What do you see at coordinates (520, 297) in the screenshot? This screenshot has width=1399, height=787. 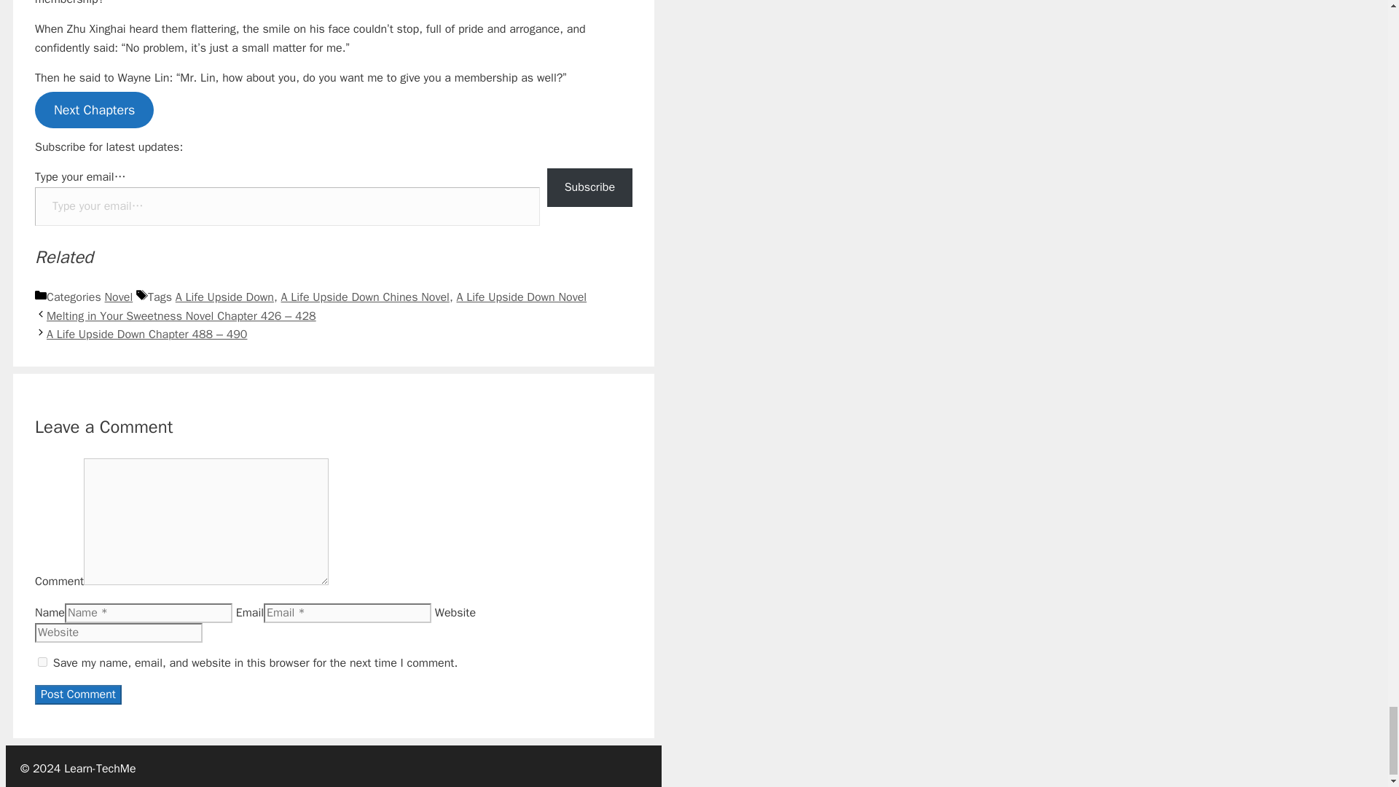 I see `A Life Upside Down Novel` at bounding box center [520, 297].